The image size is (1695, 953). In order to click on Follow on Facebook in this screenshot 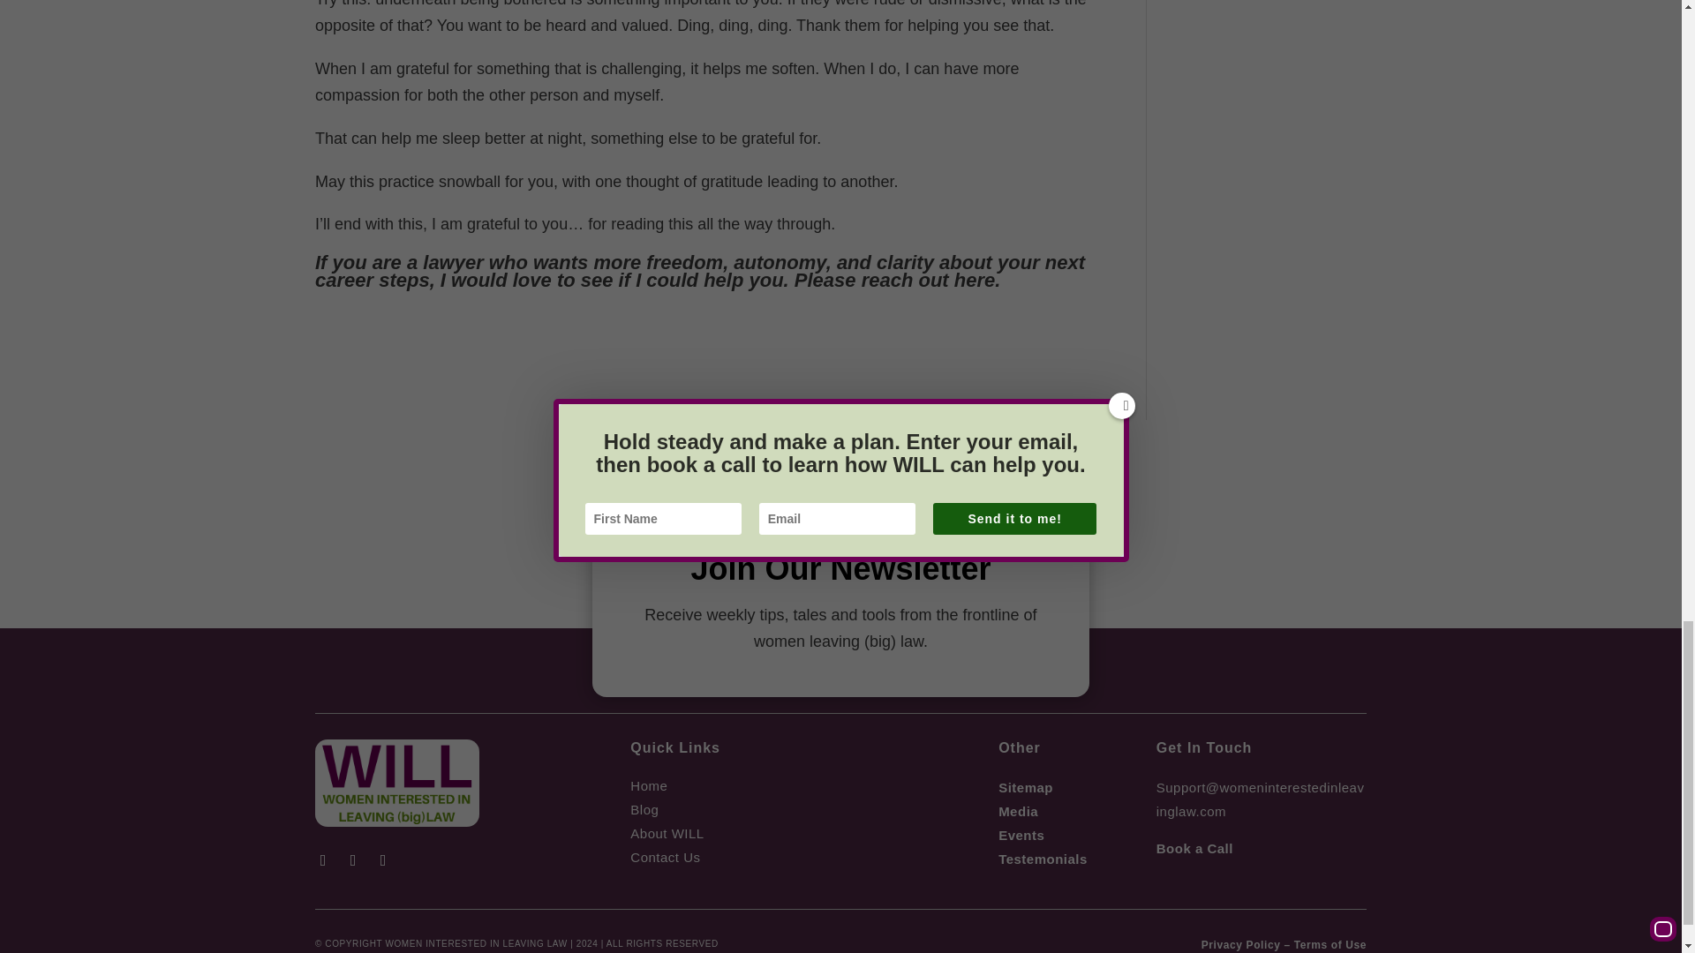, I will do `click(323, 859)`.